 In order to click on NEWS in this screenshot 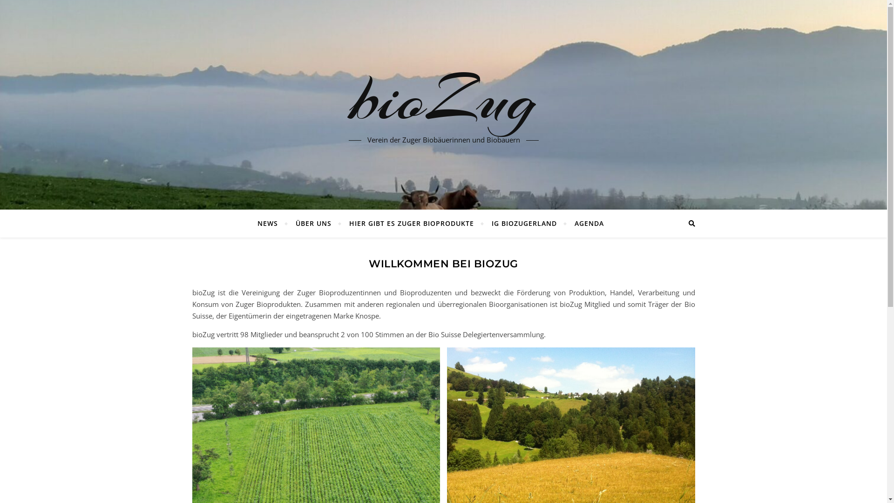, I will do `click(272, 224)`.